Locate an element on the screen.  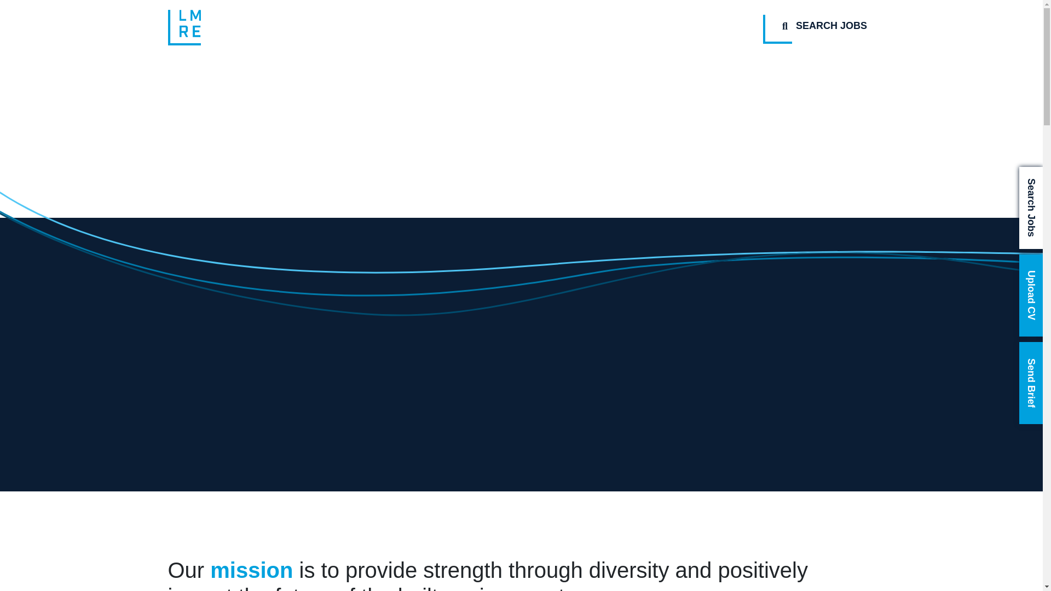
INSIGHTS is located at coordinates (593, 27).